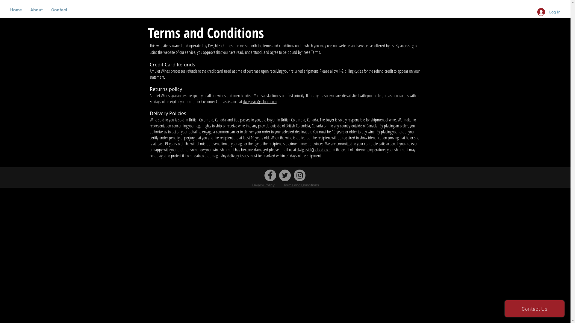  Describe the element at coordinates (313, 150) in the screenshot. I see `dwightsick@icloud.com` at that location.